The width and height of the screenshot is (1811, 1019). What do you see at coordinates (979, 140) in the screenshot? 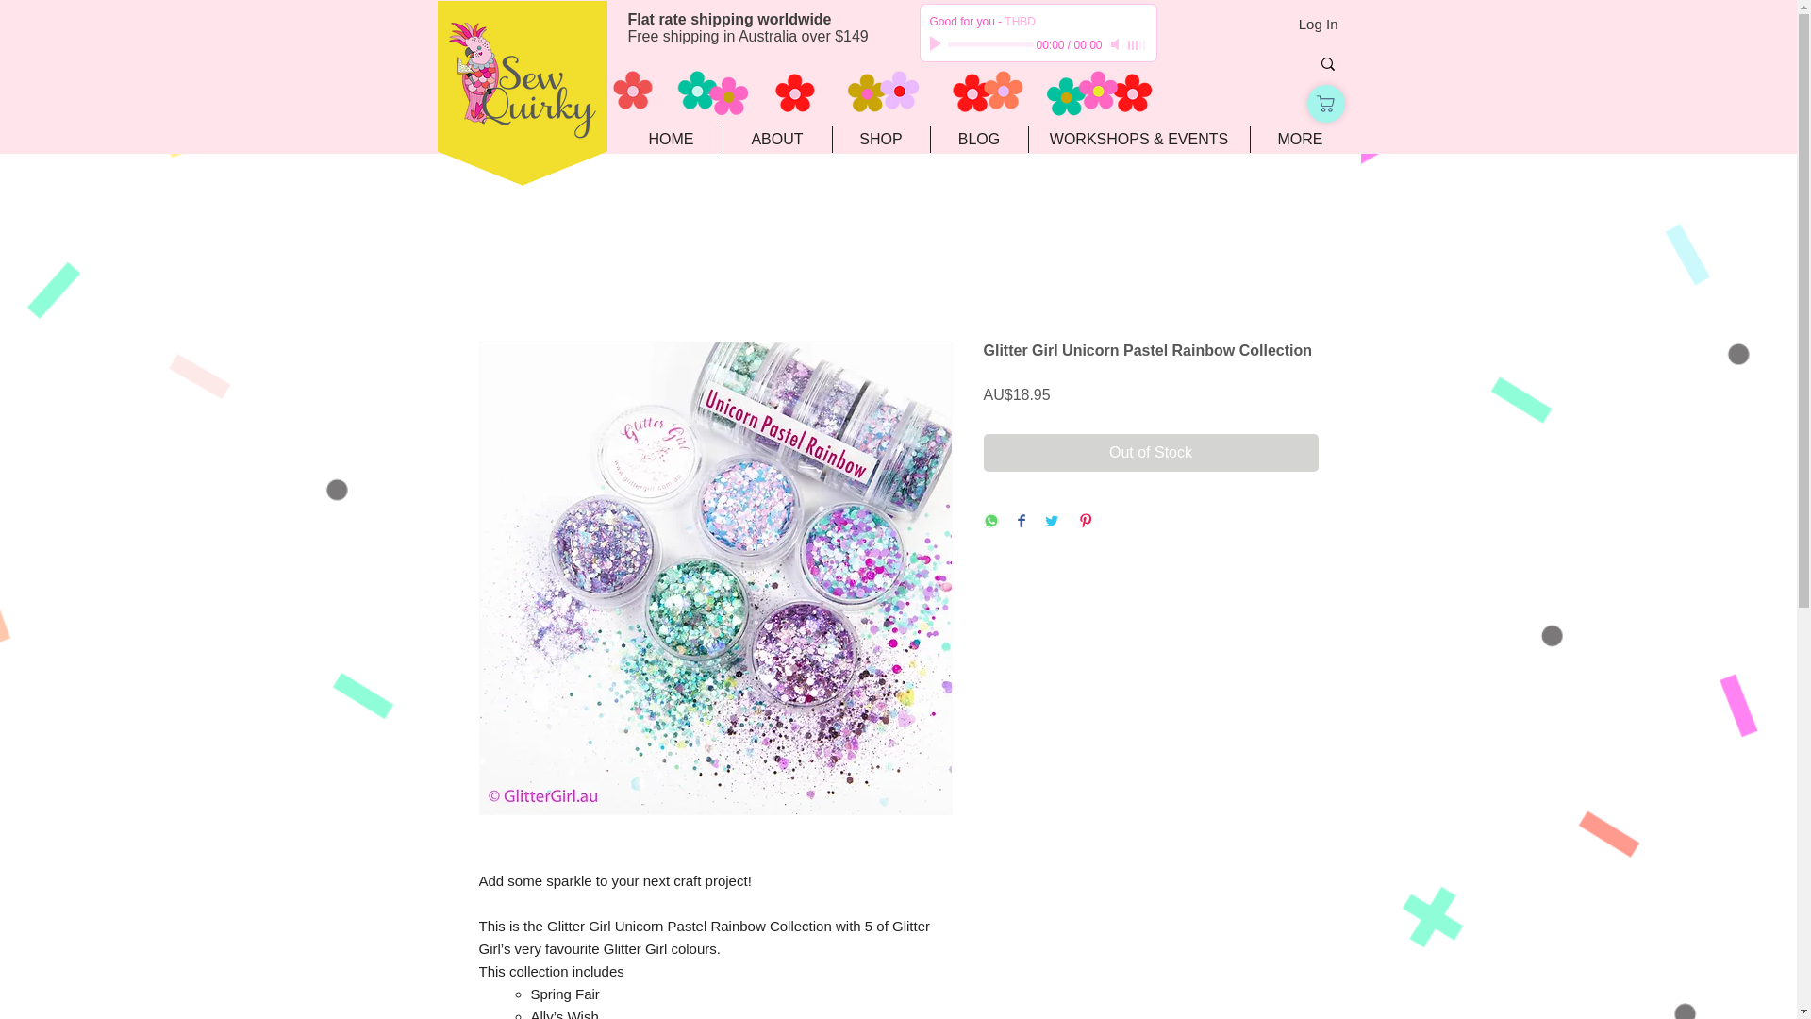
I see `BLOG` at bounding box center [979, 140].